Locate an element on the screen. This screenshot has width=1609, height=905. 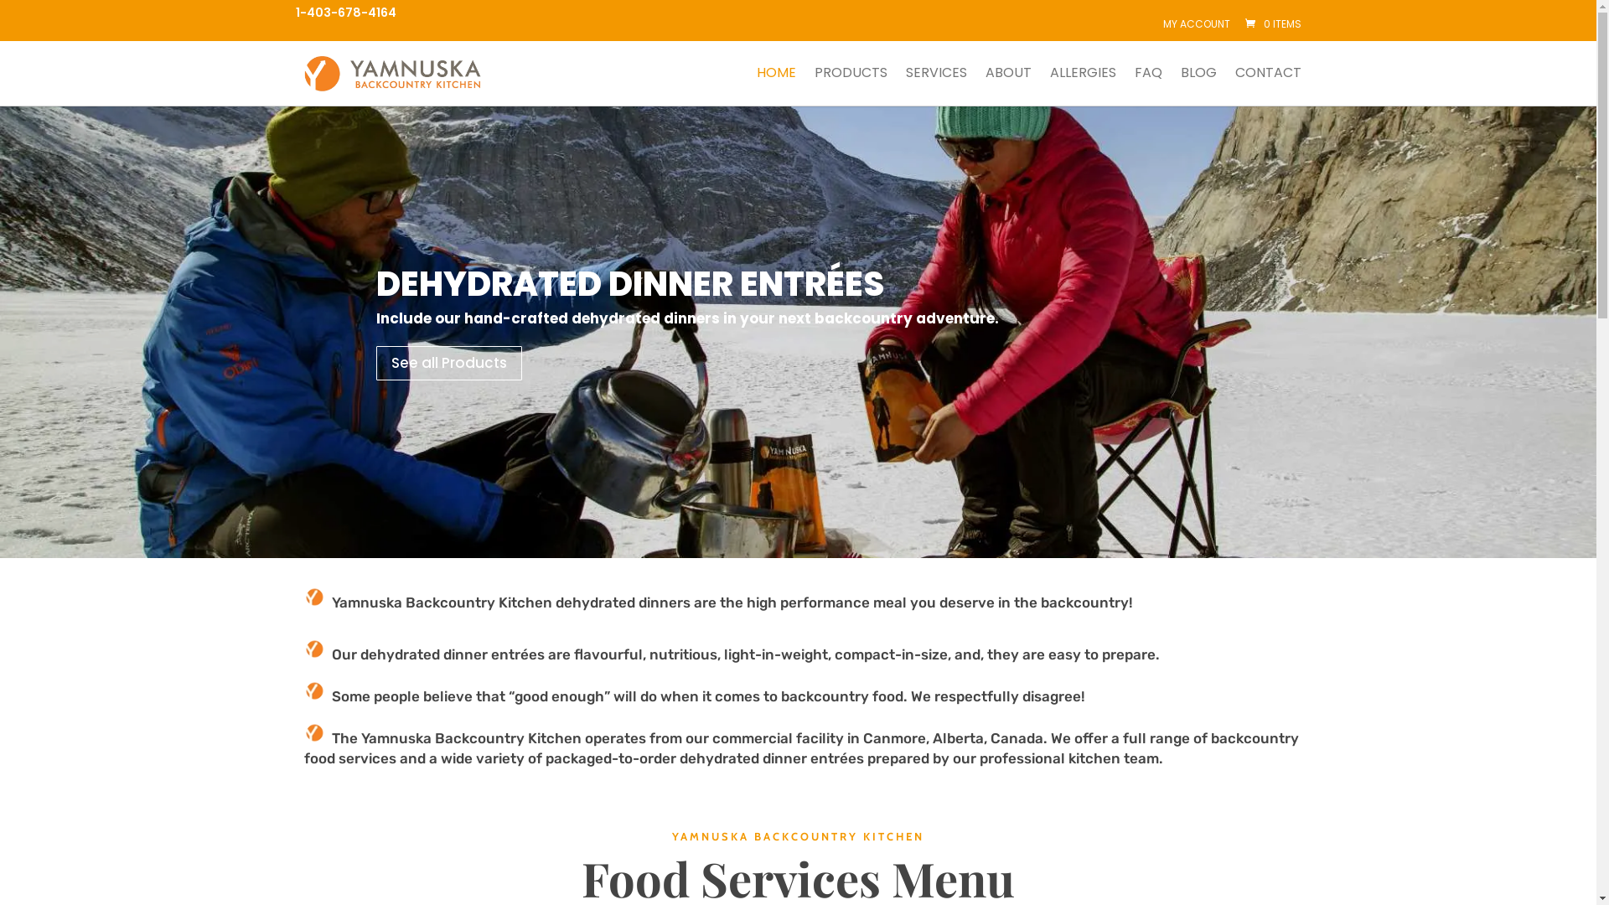
PRODUCTS is located at coordinates (851, 85).